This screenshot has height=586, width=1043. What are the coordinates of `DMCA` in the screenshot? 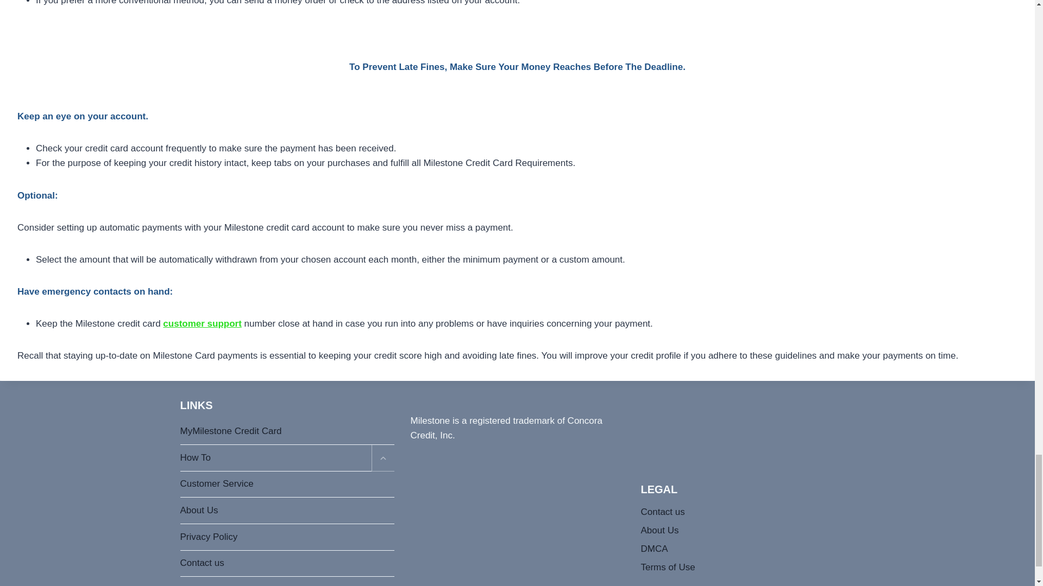 It's located at (748, 549).